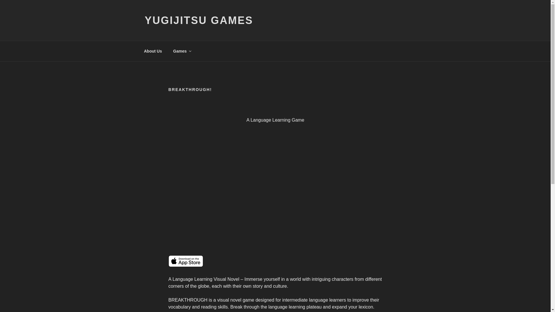  I want to click on About Us, so click(153, 51).